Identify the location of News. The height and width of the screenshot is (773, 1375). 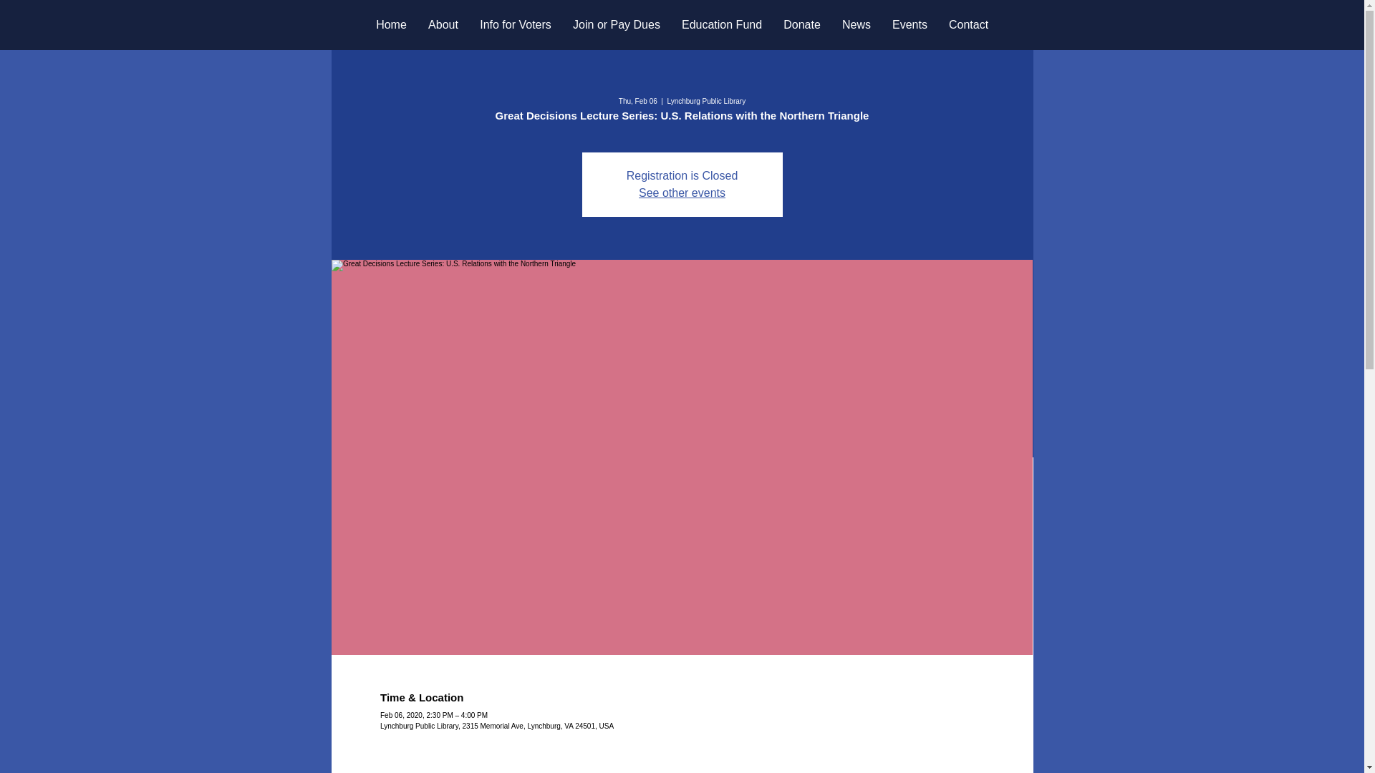
(857, 24).